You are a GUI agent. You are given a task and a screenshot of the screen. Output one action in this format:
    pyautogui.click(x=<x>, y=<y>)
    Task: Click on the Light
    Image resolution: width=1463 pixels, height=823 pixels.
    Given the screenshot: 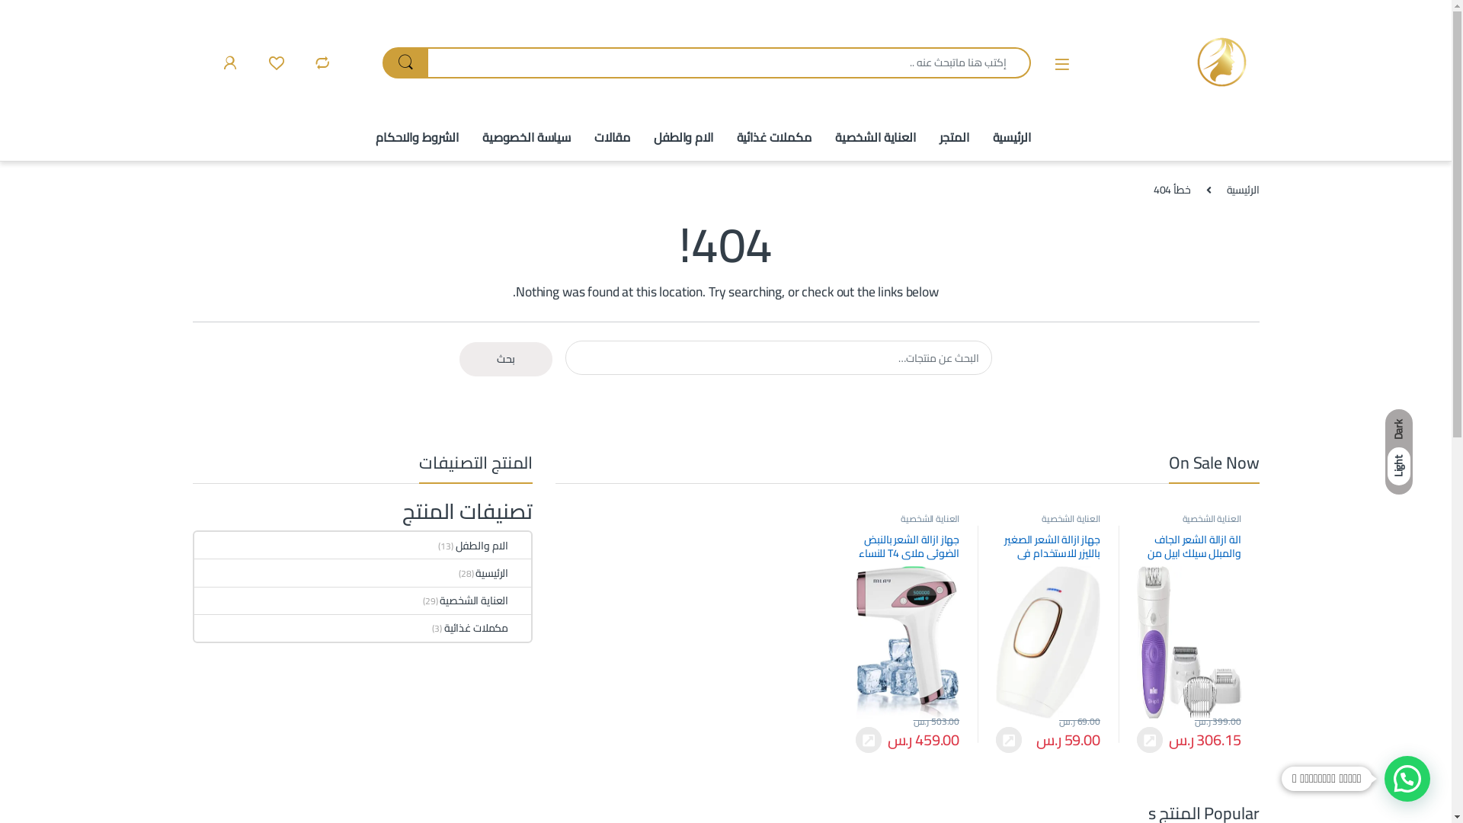 What is the action you would take?
    pyautogui.click(x=1399, y=466)
    